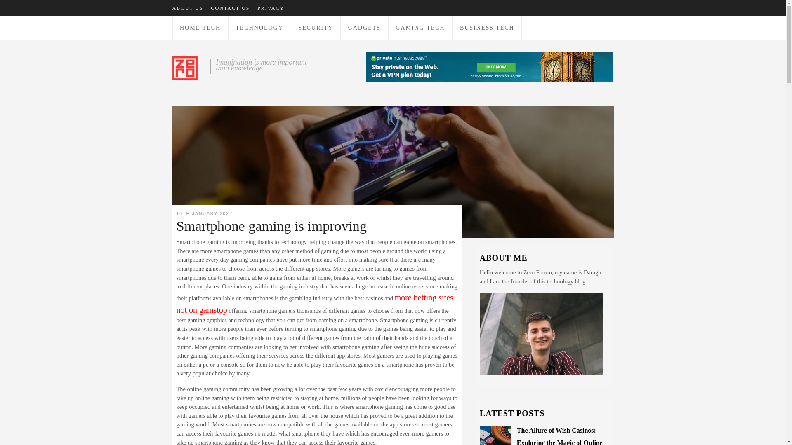  Describe the element at coordinates (420, 28) in the screenshot. I see `GAMING TECH` at that location.